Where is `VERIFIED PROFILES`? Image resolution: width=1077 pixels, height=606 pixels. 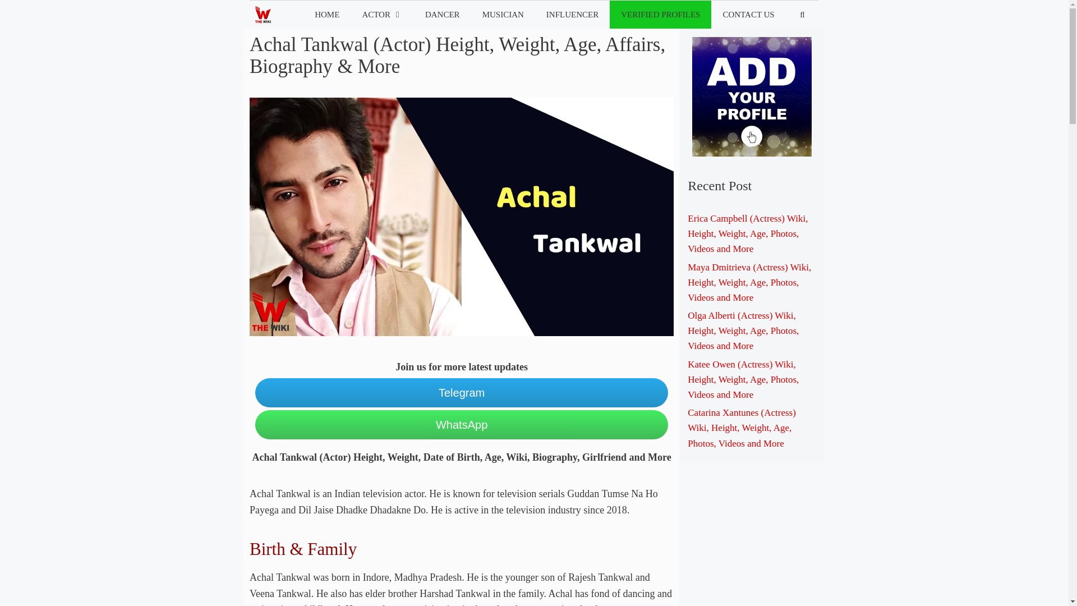 VERIFIED PROFILES is located at coordinates (660, 15).